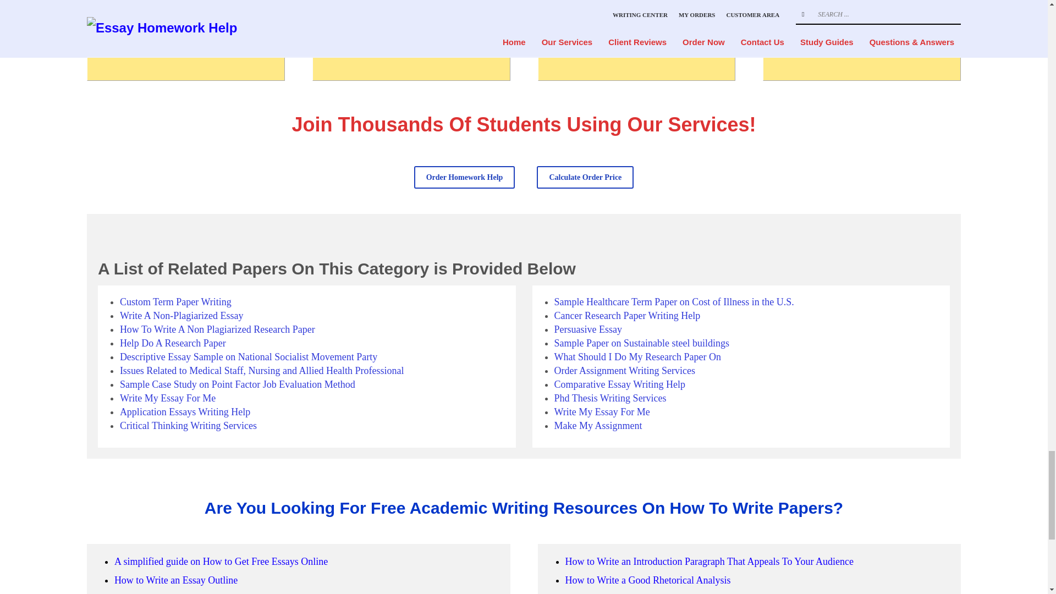 The height and width of the screenshot is (594, 1056). Describe the element at coordinates (238, 384) in the screenshot. I see `Sample Case Study on Point Factor Job Evaluation Method` at that location.